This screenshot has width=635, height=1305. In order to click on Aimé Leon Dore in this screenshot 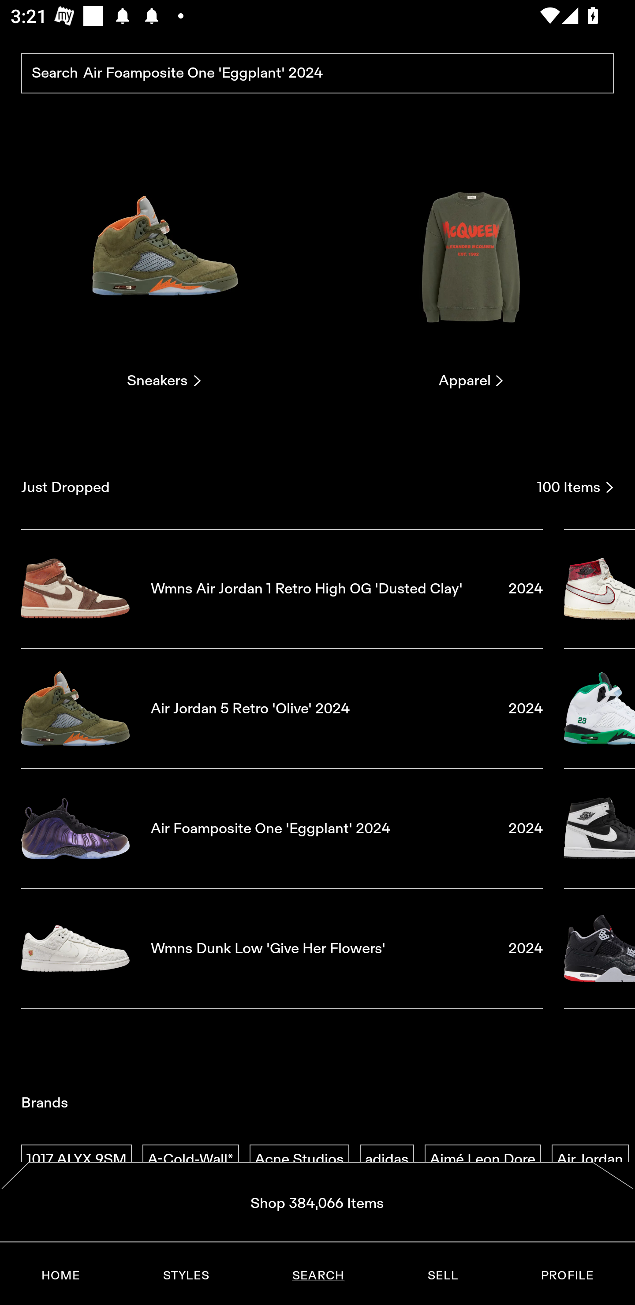, I will do `click(482, 1160)`.